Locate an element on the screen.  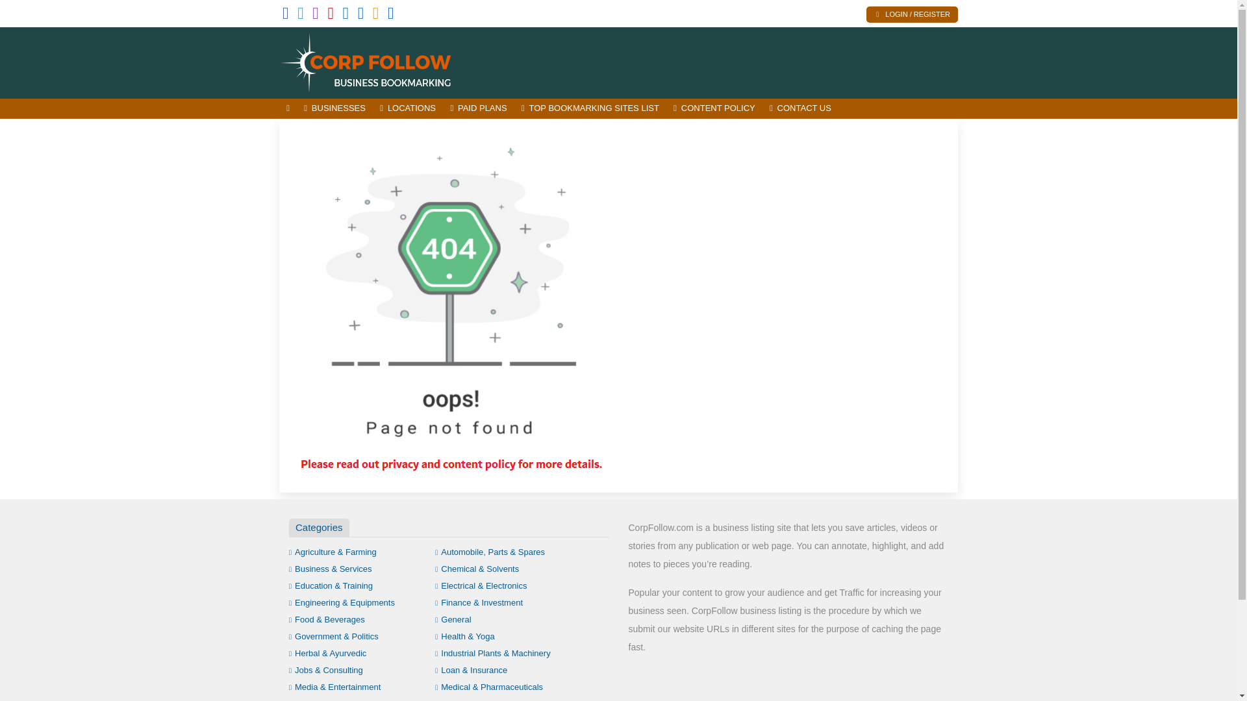
PAID PLANS is located at coordinates (478, 108).